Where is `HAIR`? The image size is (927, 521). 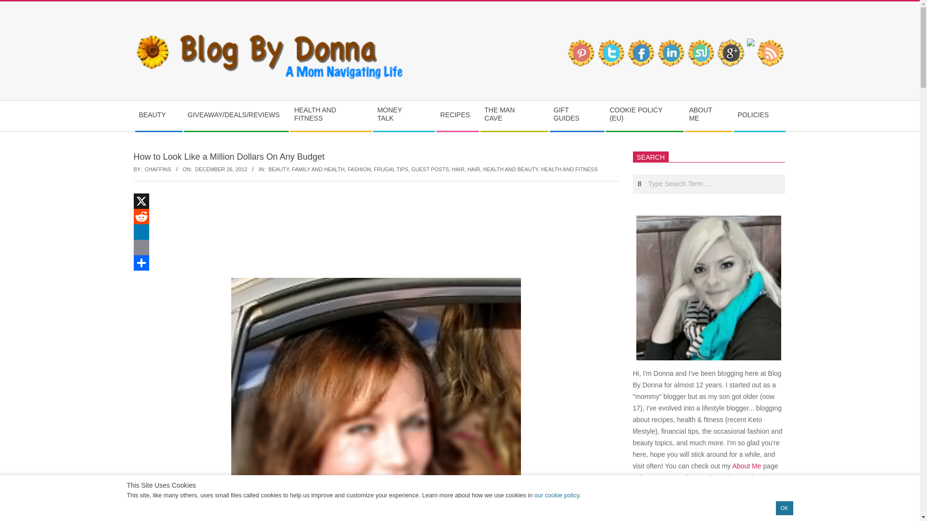 HAIR is located at coordinates (458, 169).